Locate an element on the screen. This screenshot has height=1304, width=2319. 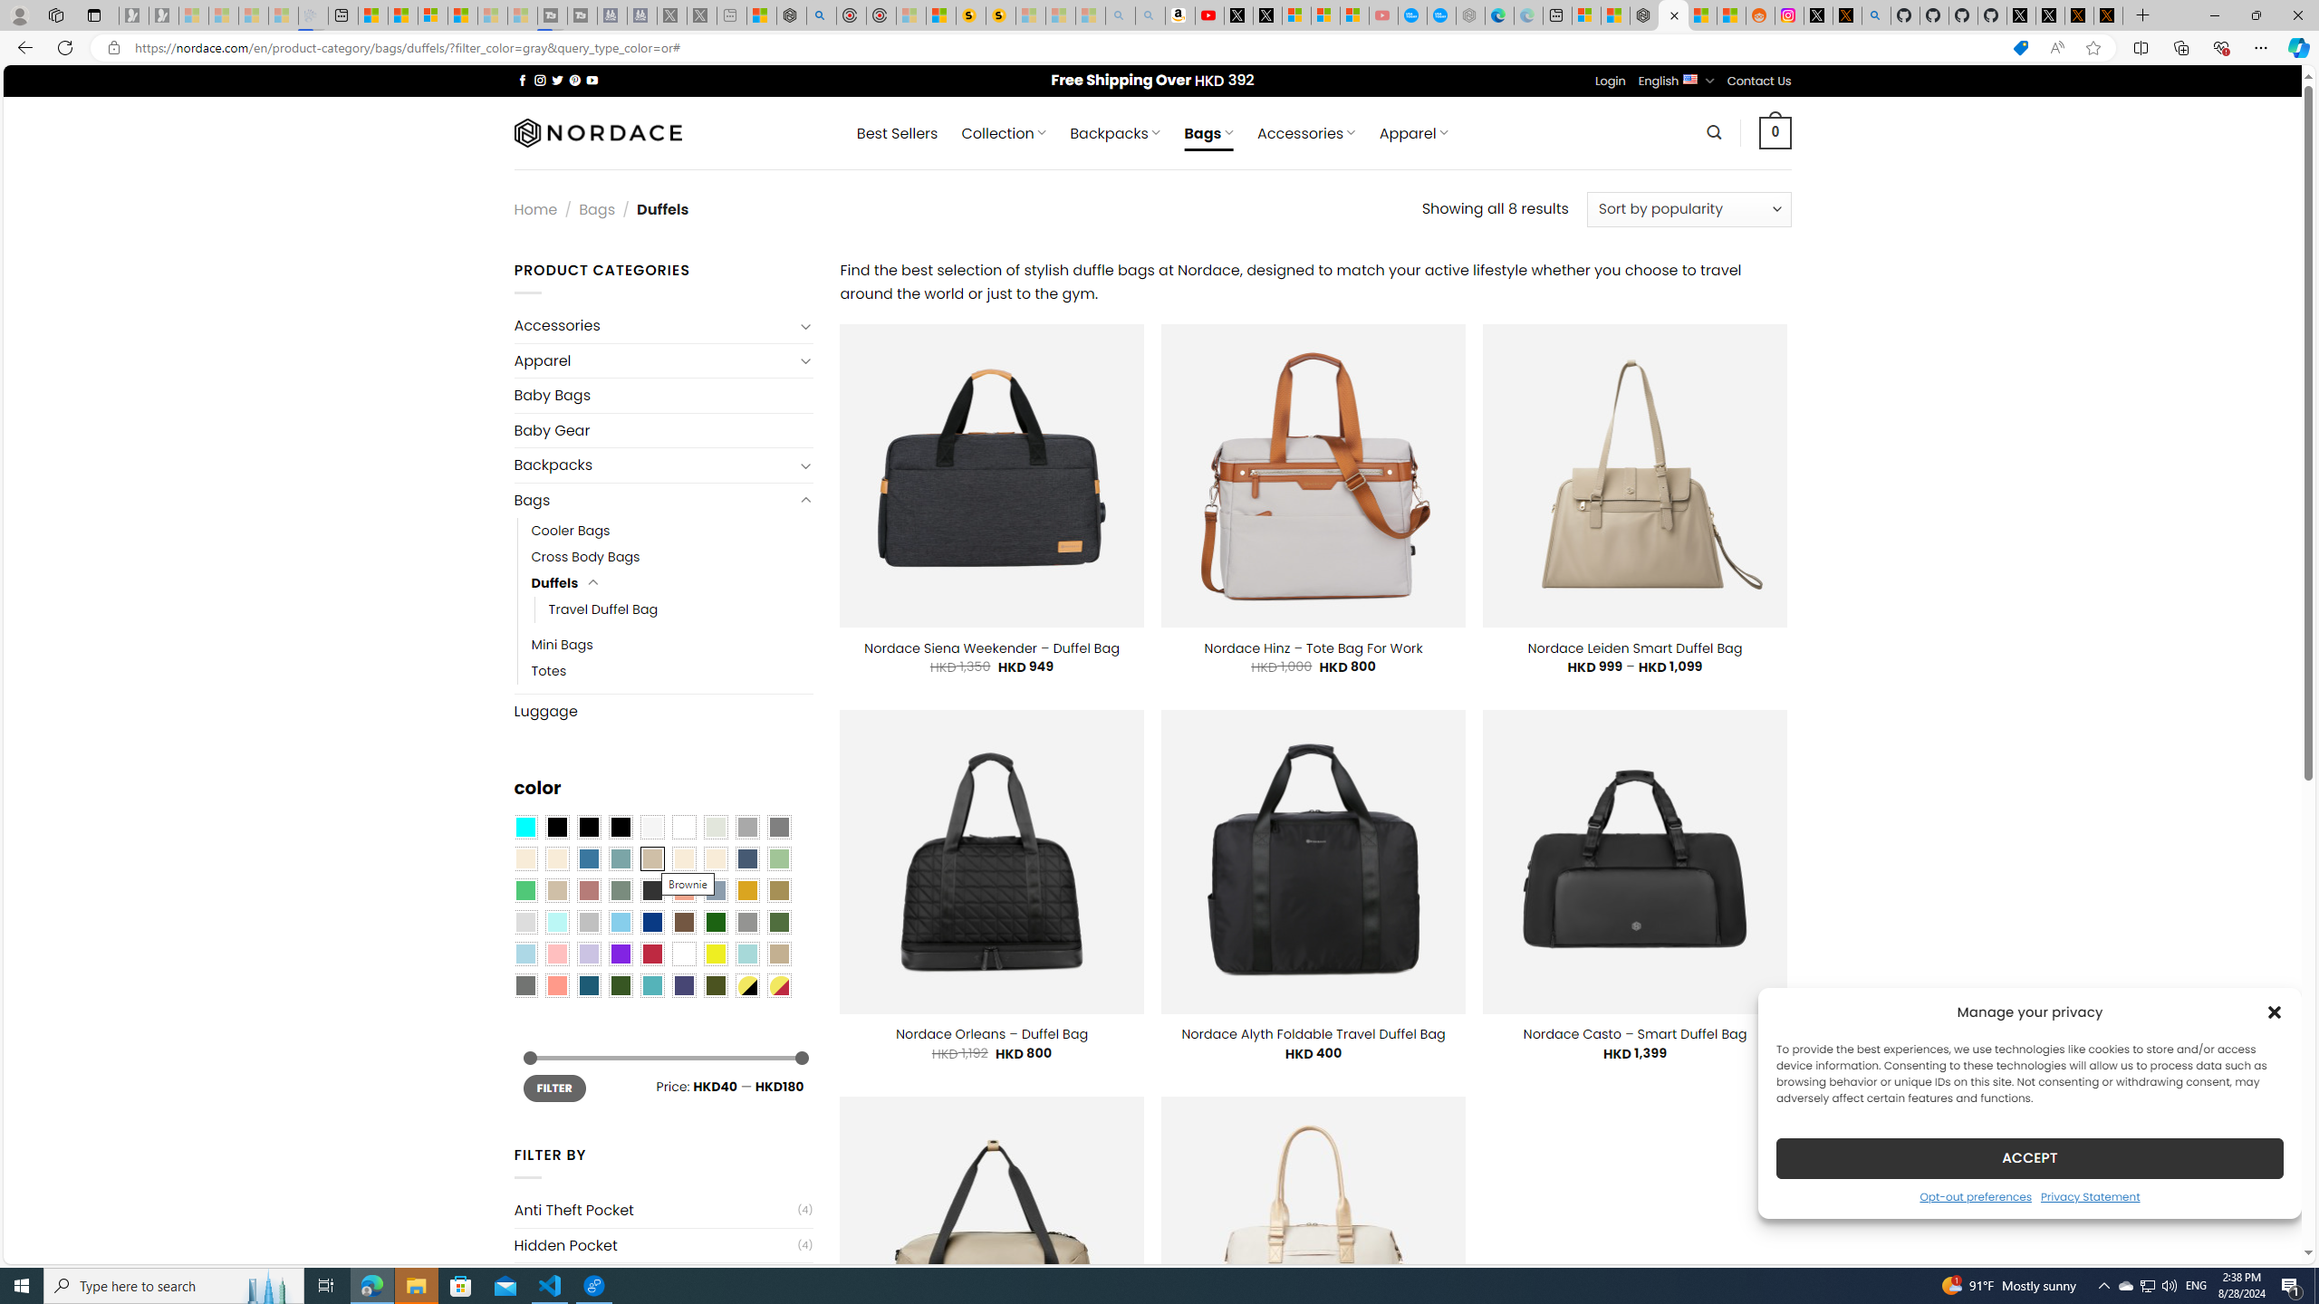
Light Purple is located at coordinates (589, 954).